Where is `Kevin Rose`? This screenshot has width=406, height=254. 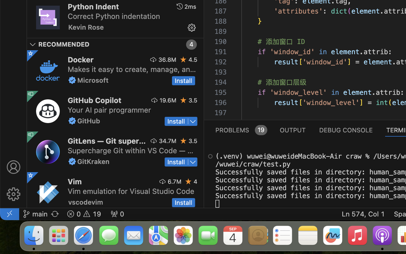 Kevin Rose is located at coordinates (86, 27).